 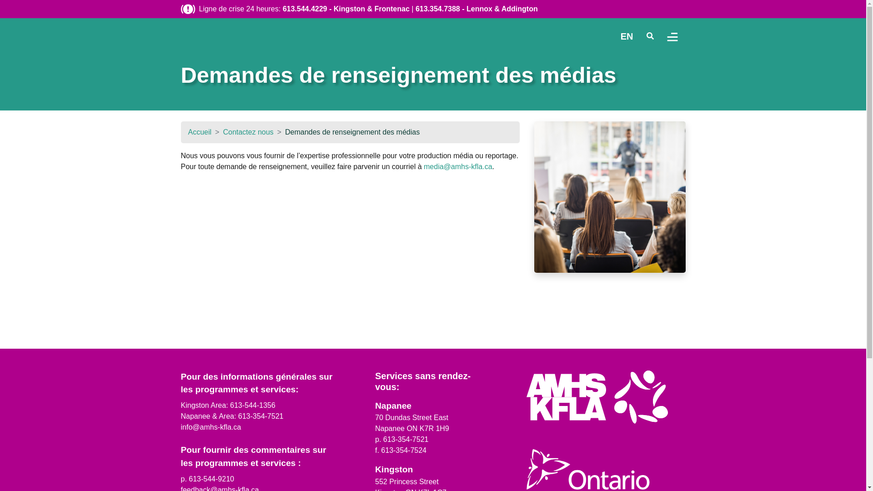 What do you see at coordinates (200, 132) in the screenshot?
I see `Accueil` at bounding box center [200, 132].